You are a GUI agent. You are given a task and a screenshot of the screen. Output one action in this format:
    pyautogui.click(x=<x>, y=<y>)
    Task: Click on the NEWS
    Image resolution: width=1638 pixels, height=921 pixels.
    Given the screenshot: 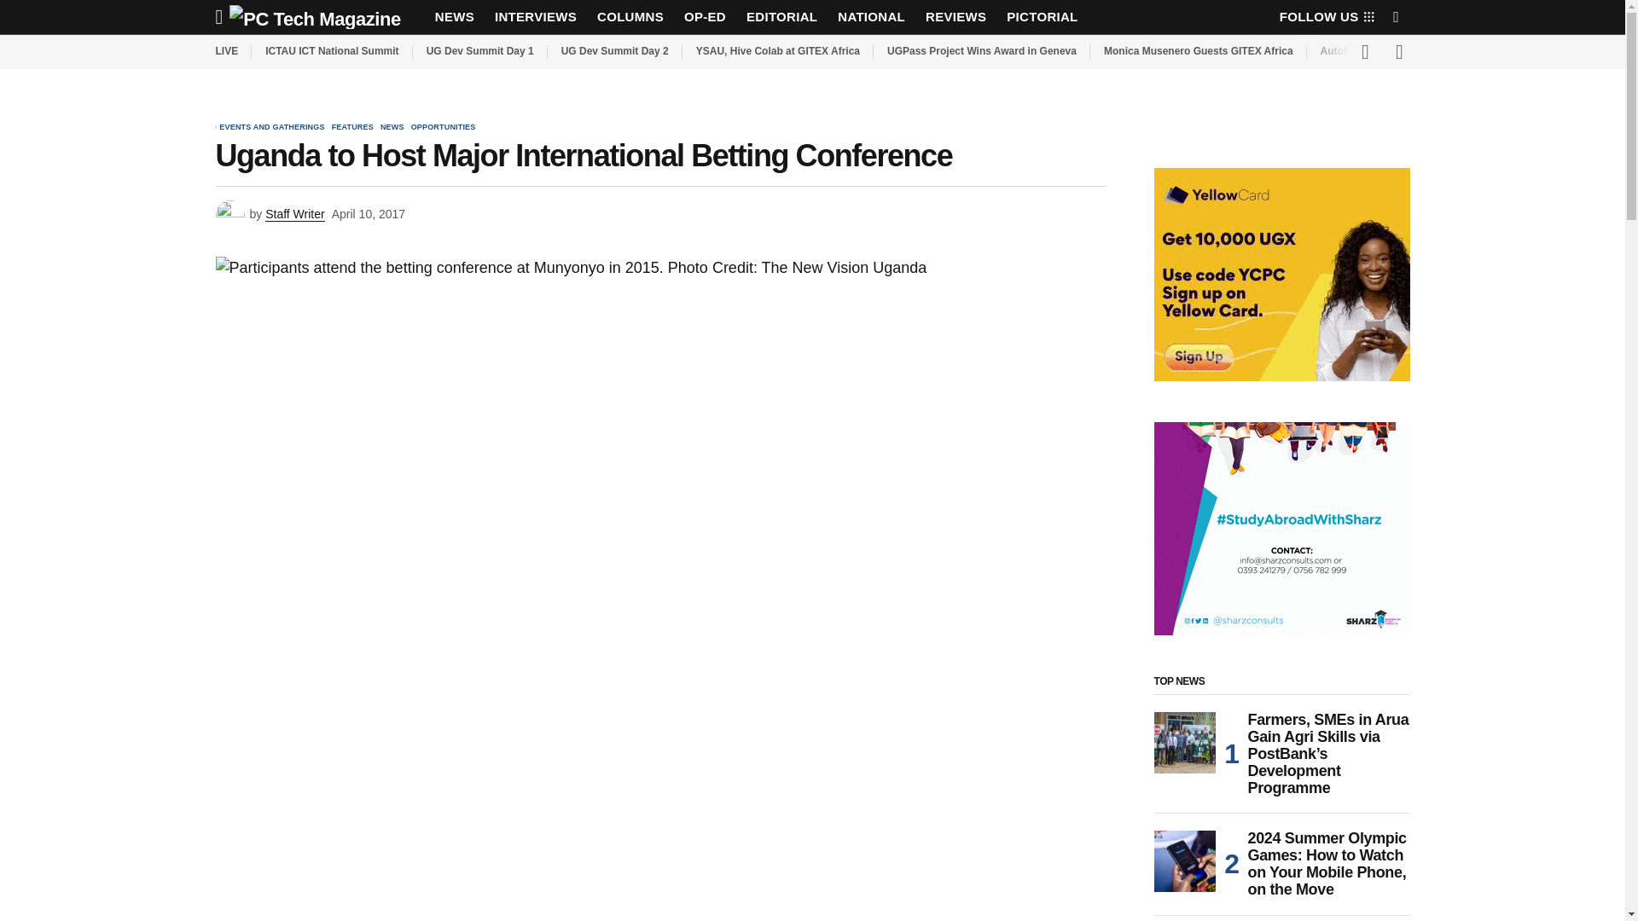 What is the action you would take?
    pyautogui.click(x=454, y=17)
    